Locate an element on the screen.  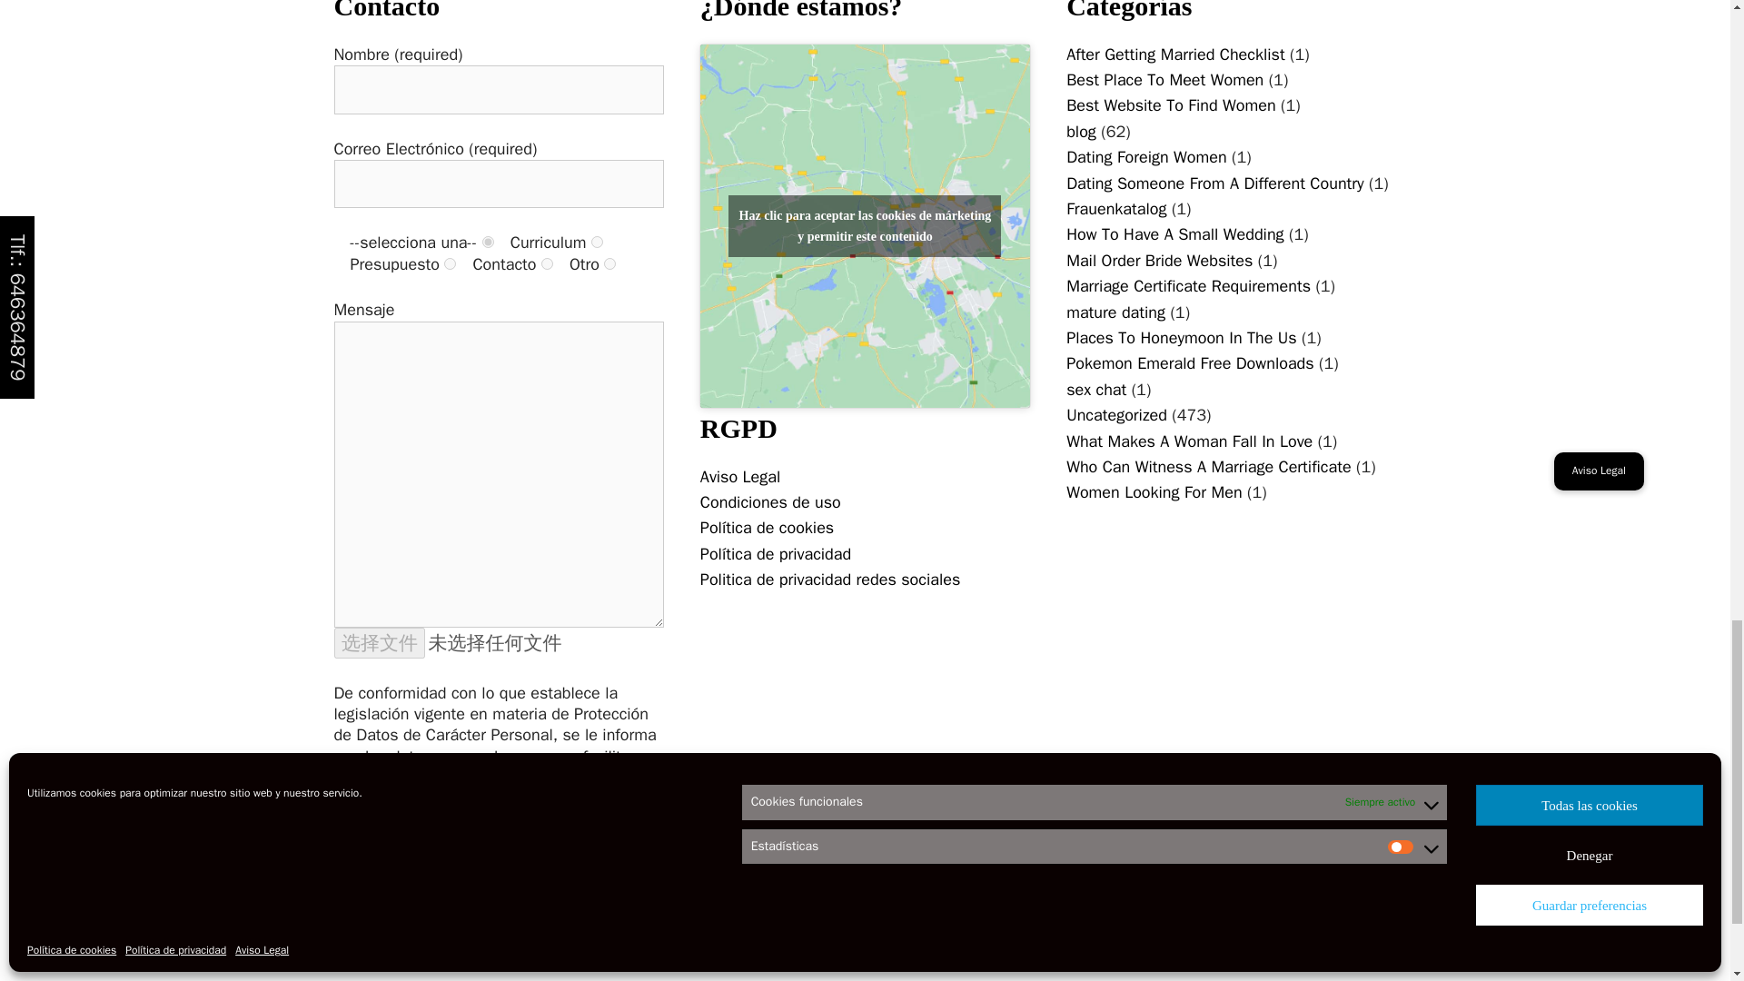
Otro is located at coordinates (609, 263).